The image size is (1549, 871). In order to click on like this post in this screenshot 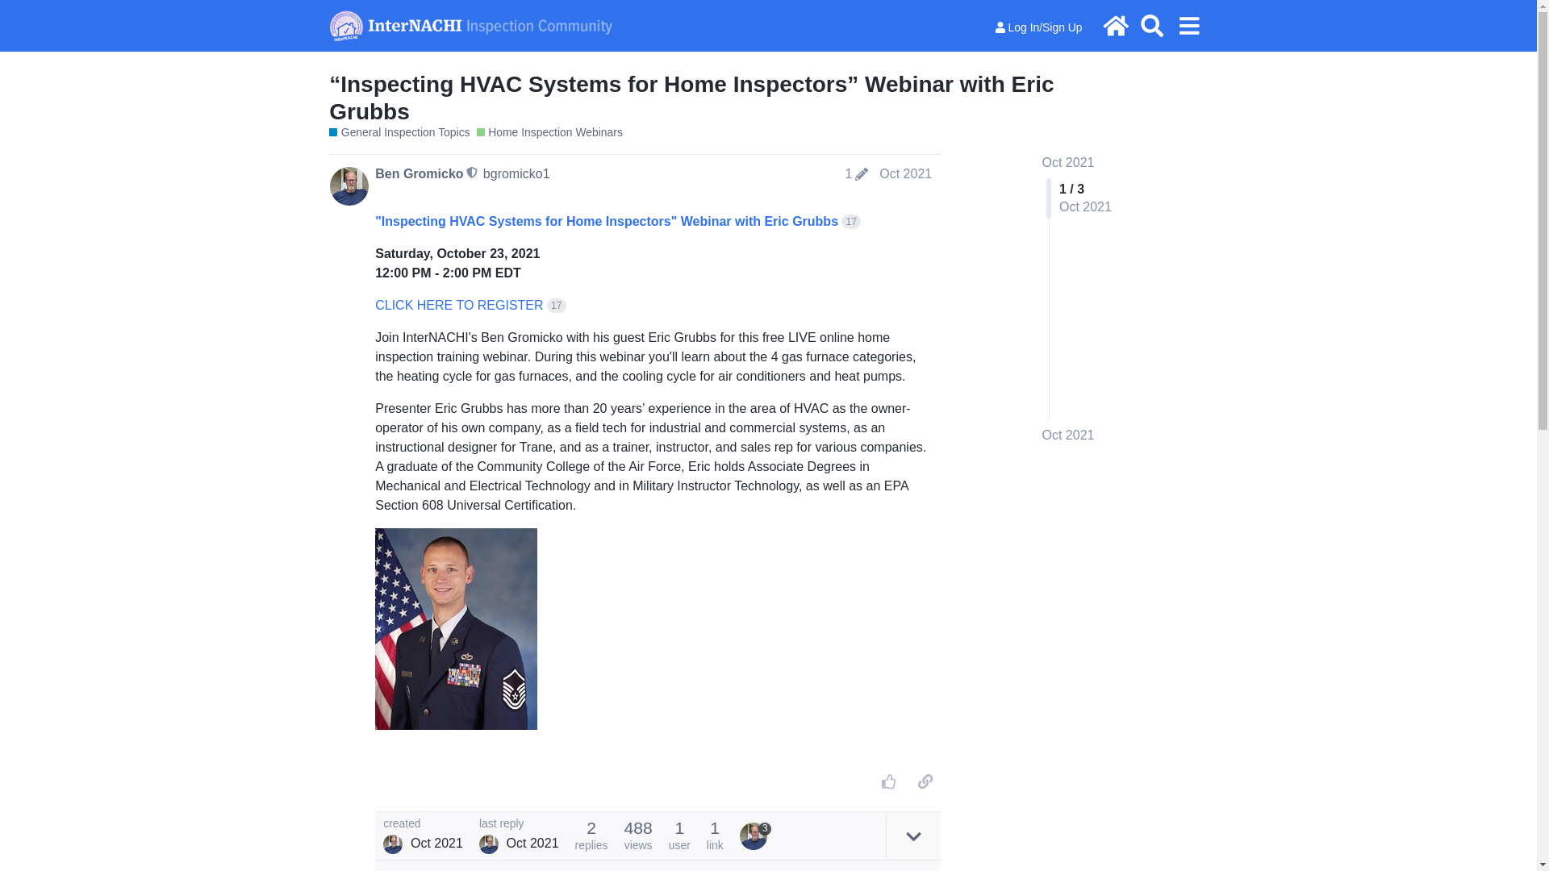, I will do `click(889, 781)`.